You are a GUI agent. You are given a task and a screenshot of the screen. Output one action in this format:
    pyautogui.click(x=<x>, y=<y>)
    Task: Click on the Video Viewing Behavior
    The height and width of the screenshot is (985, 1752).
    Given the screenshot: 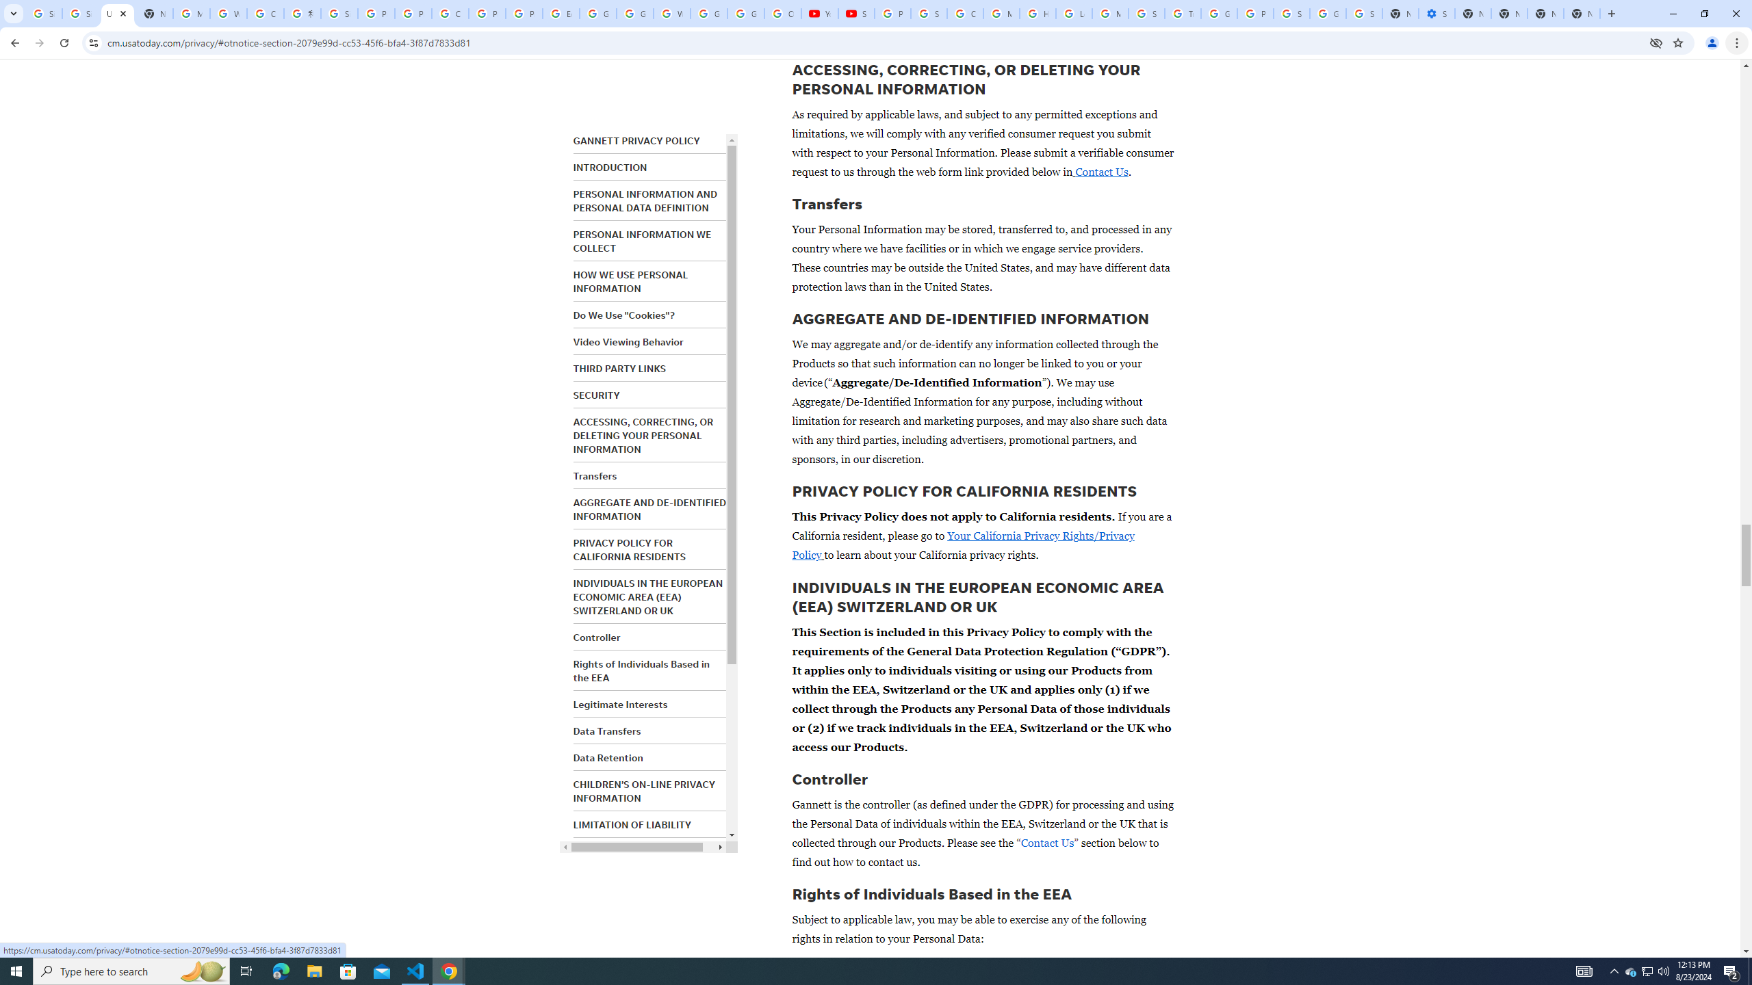 What is the action you would take?
    pyautogui.click(x=628, y=342)
    